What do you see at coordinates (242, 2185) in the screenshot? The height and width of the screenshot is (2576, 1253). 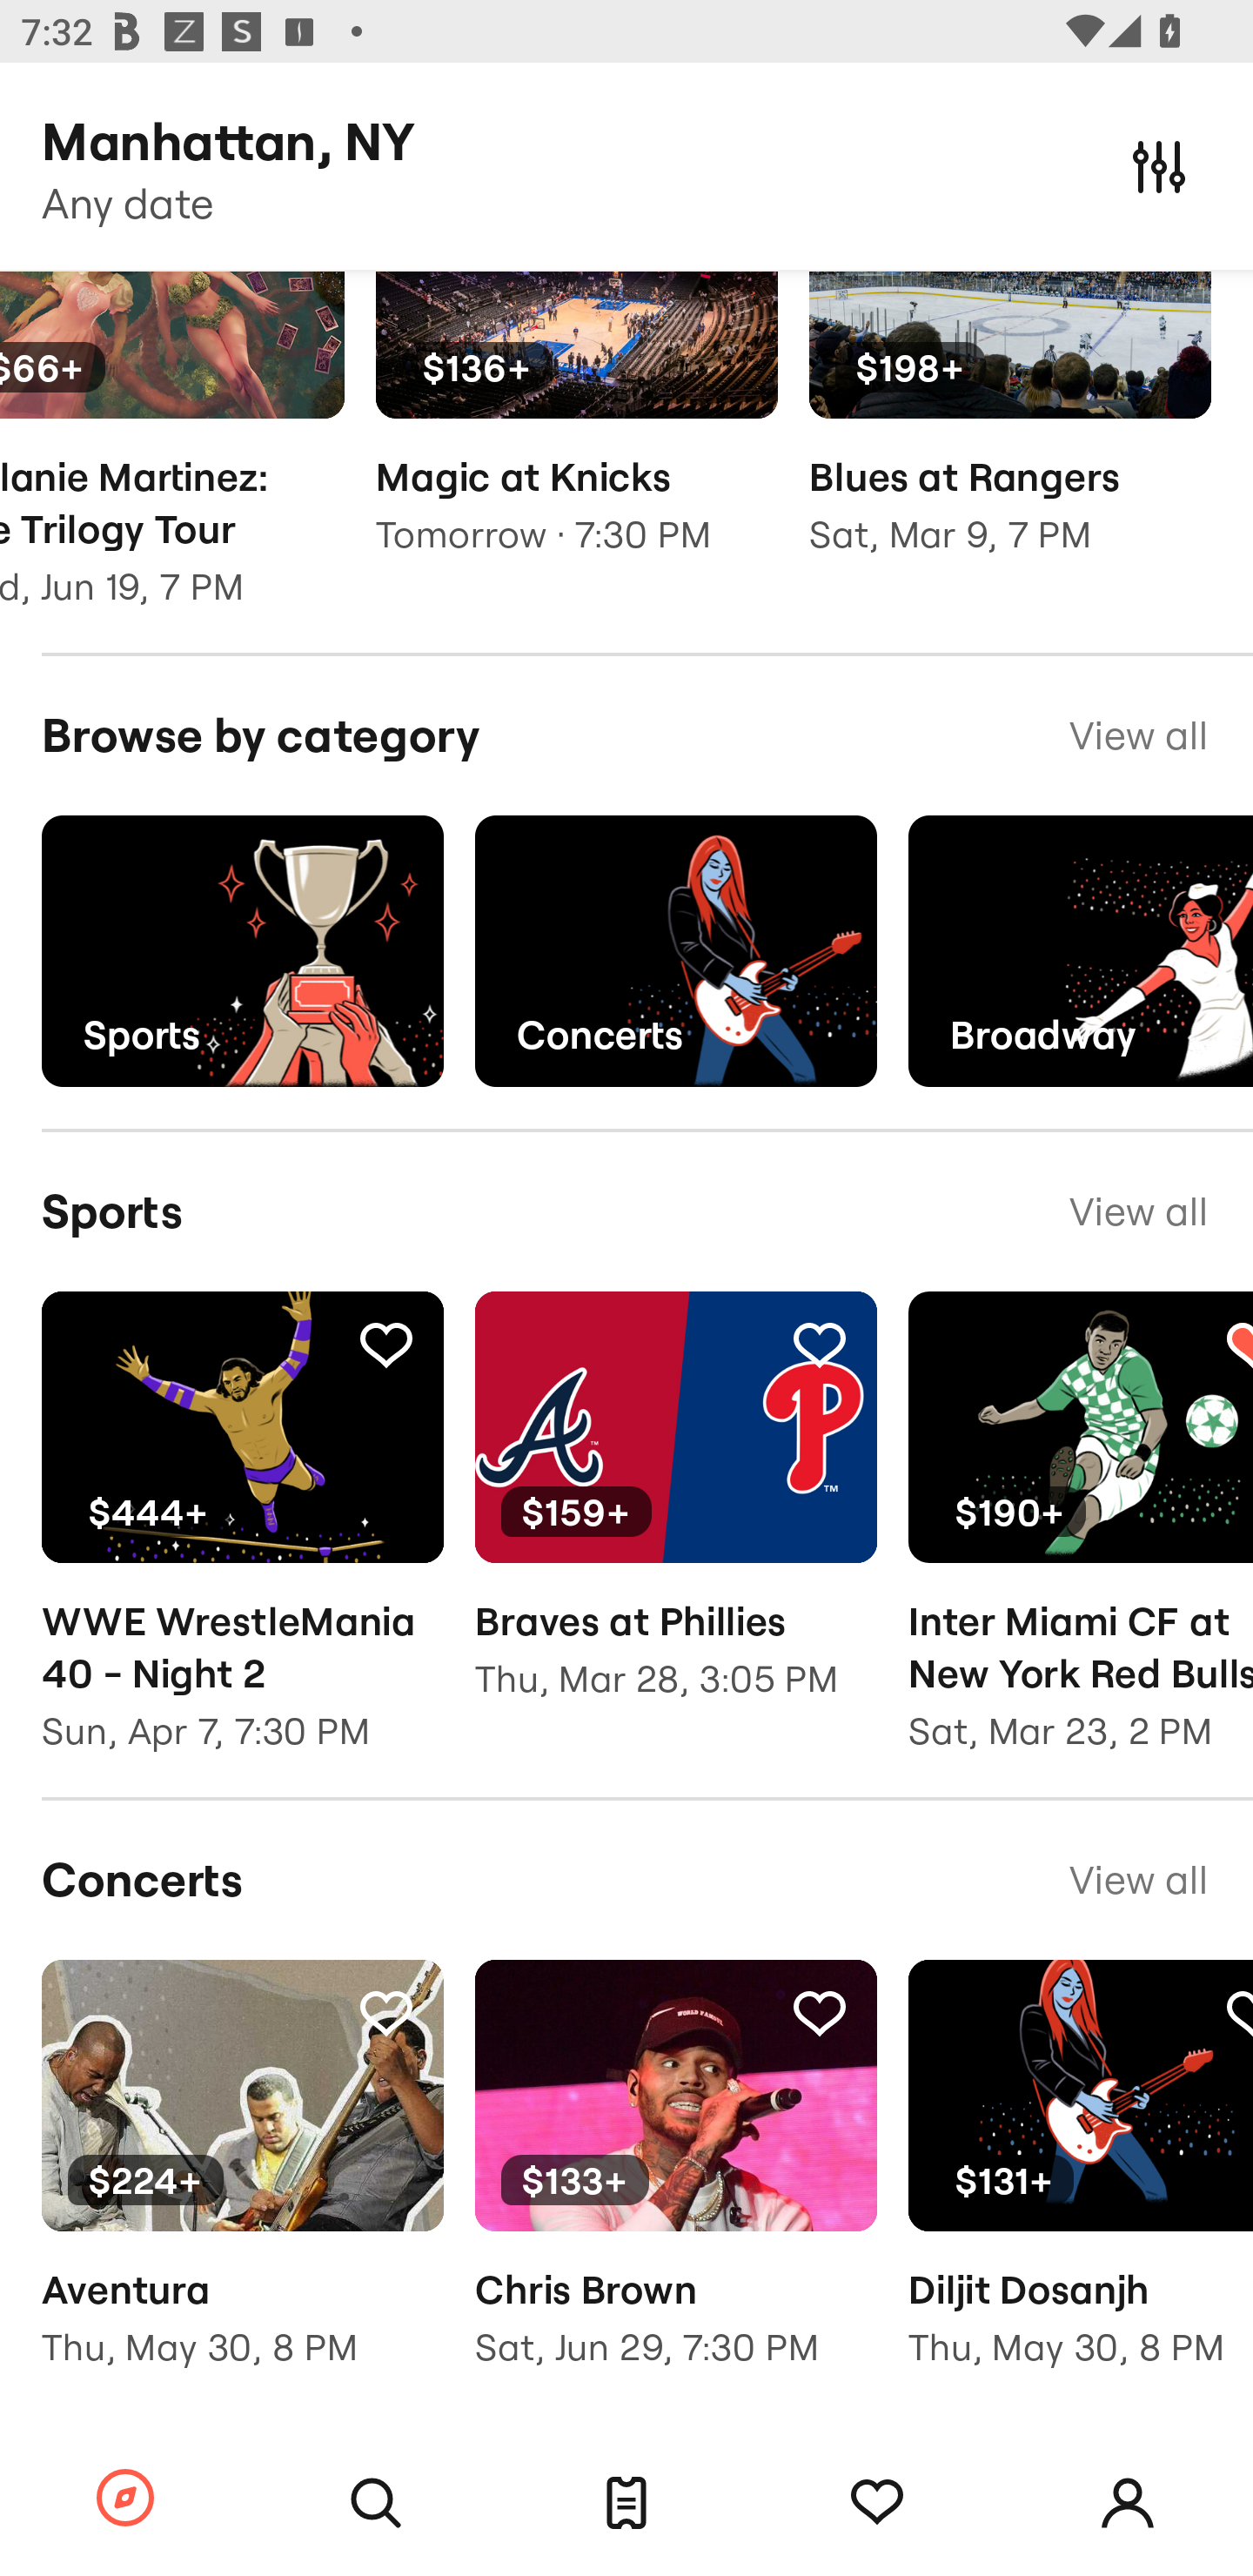 I see `Tracking $224+ Aventura Thu, May 30, 8 PM` at bounding box center [242, 2185].